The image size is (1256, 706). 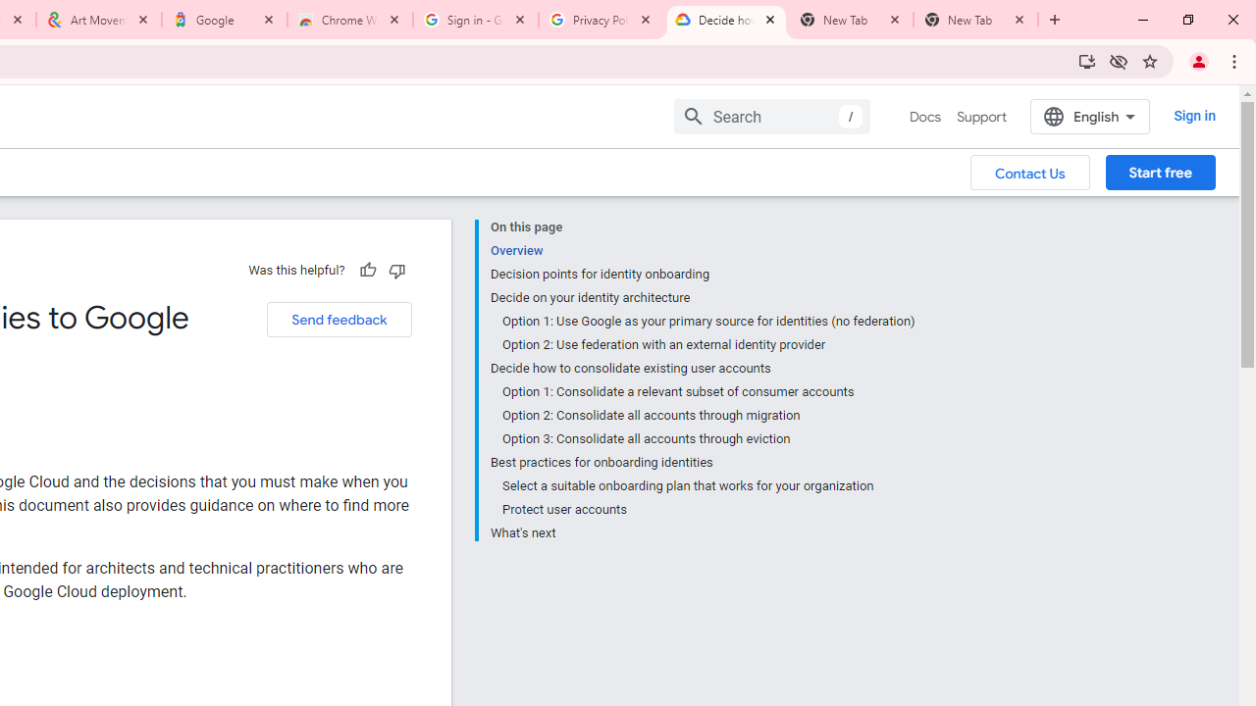 What do you see at coordinates (703, 298) in the screenshot?
I see `Decide on your identity architecture` at bounding box center [703, 298].